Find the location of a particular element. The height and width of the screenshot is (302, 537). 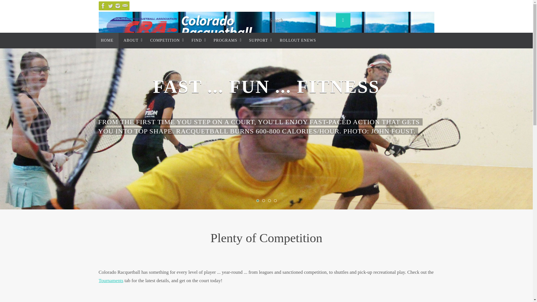

Contact is located at coordinates (125, 6).